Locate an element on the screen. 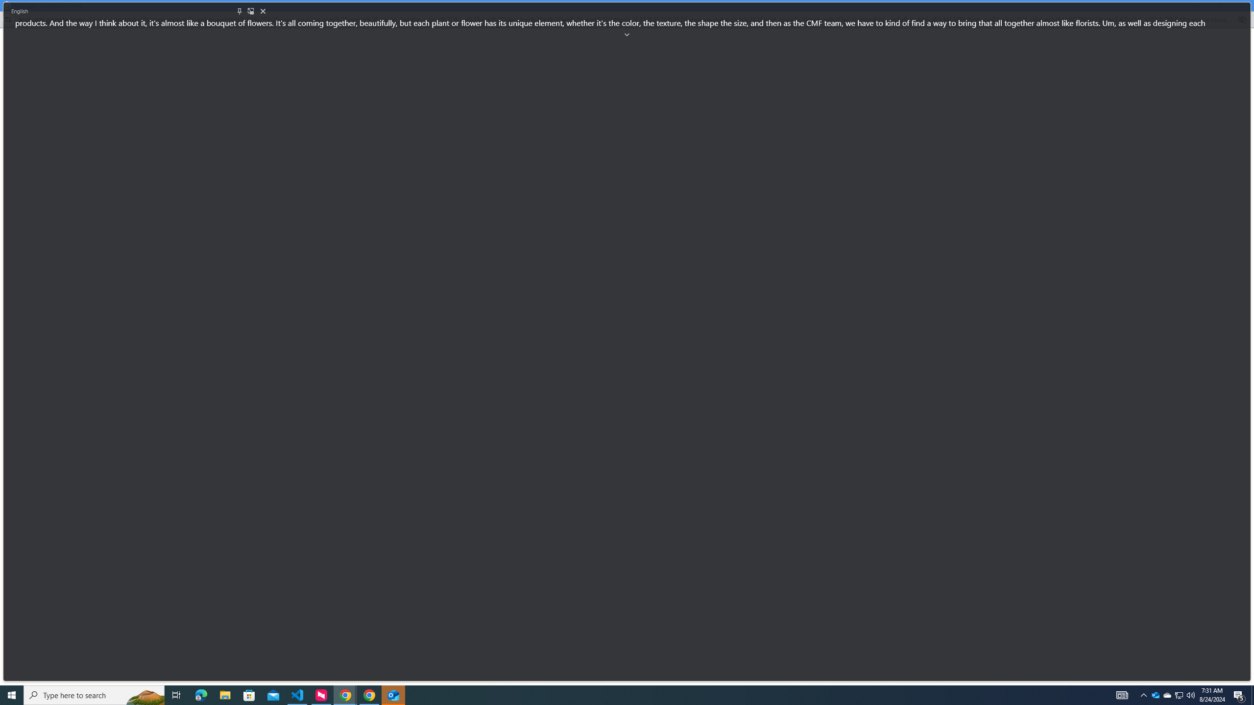  Show more lines is located at coordinates (627, 35).